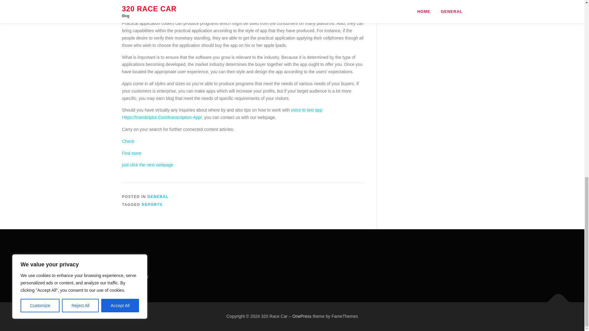 This screenshot has width=589, height=331. What do you see at coordinates (152, 205) in the screenshot?
I see `REPORTS` at bounding box center [152, 205].